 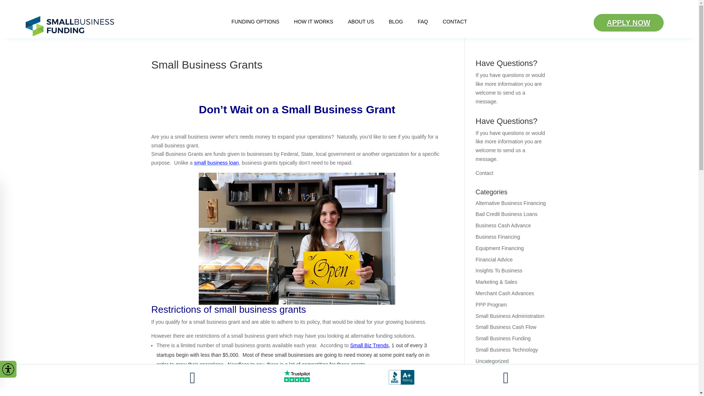 What do you see at coordinates (505, 293) in the screenshot?
I see `Merchant Cash Advances` at bounding box center [505, 293].